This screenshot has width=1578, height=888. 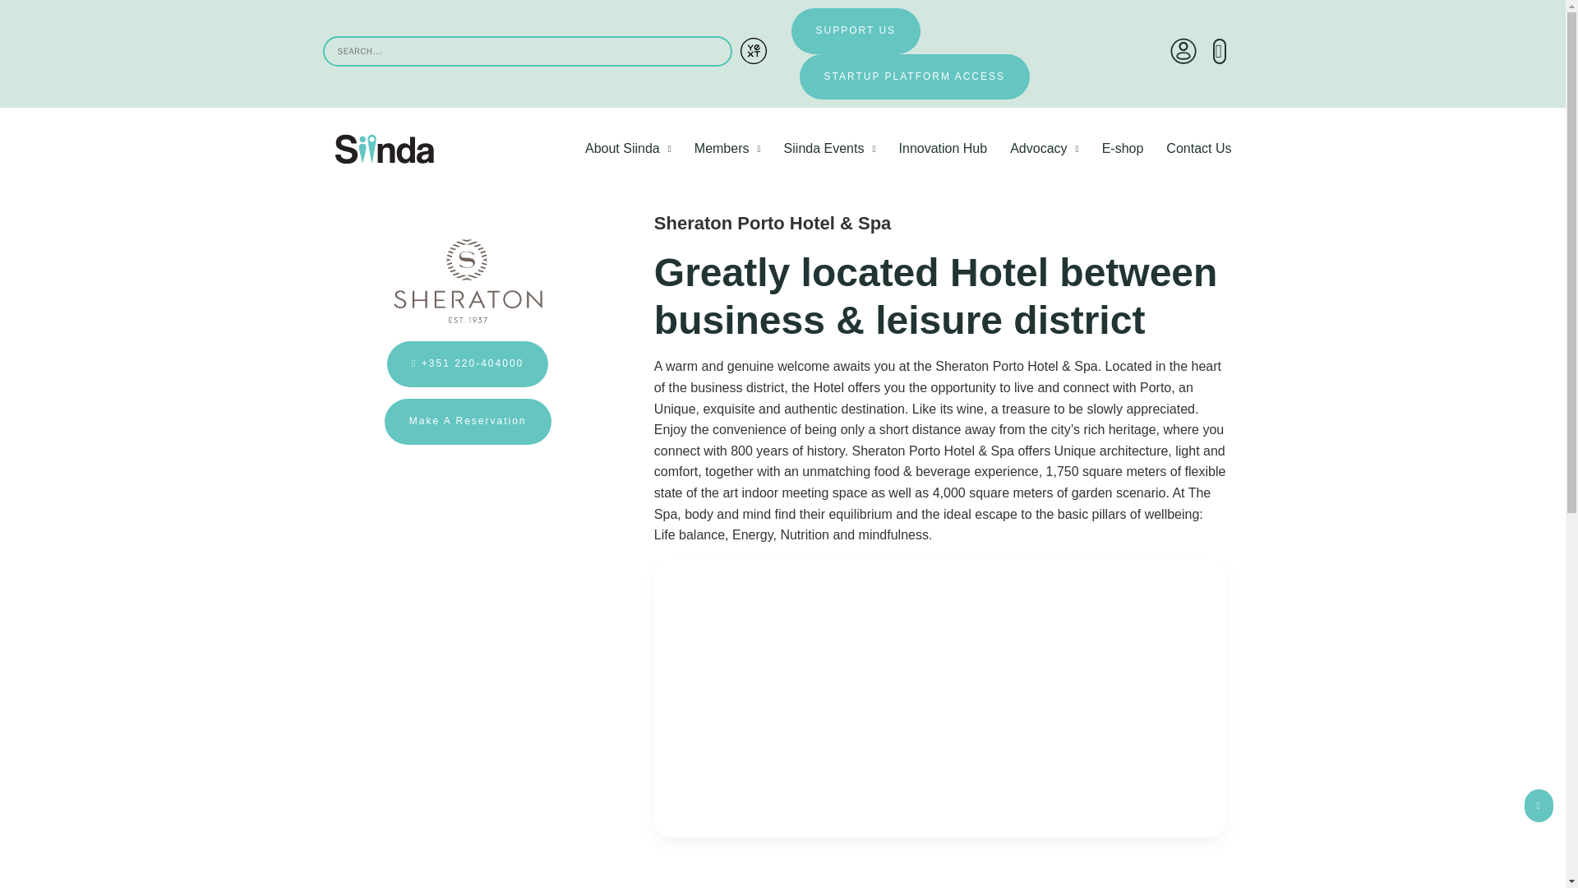 What do you see at coordinates (728, 148) in the screenshot?
I see `Members` at bounding box center [728, 148].